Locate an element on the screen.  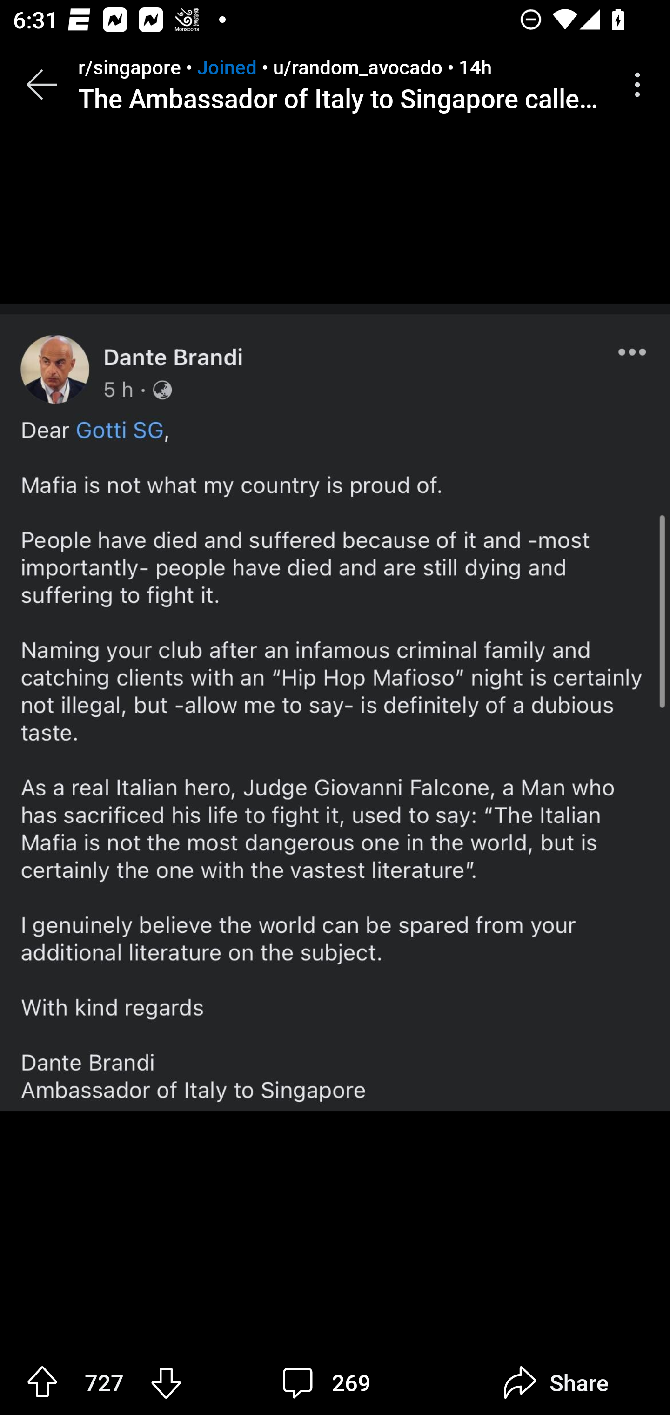
269 comments 269 is located at coordinates (331, 1382).